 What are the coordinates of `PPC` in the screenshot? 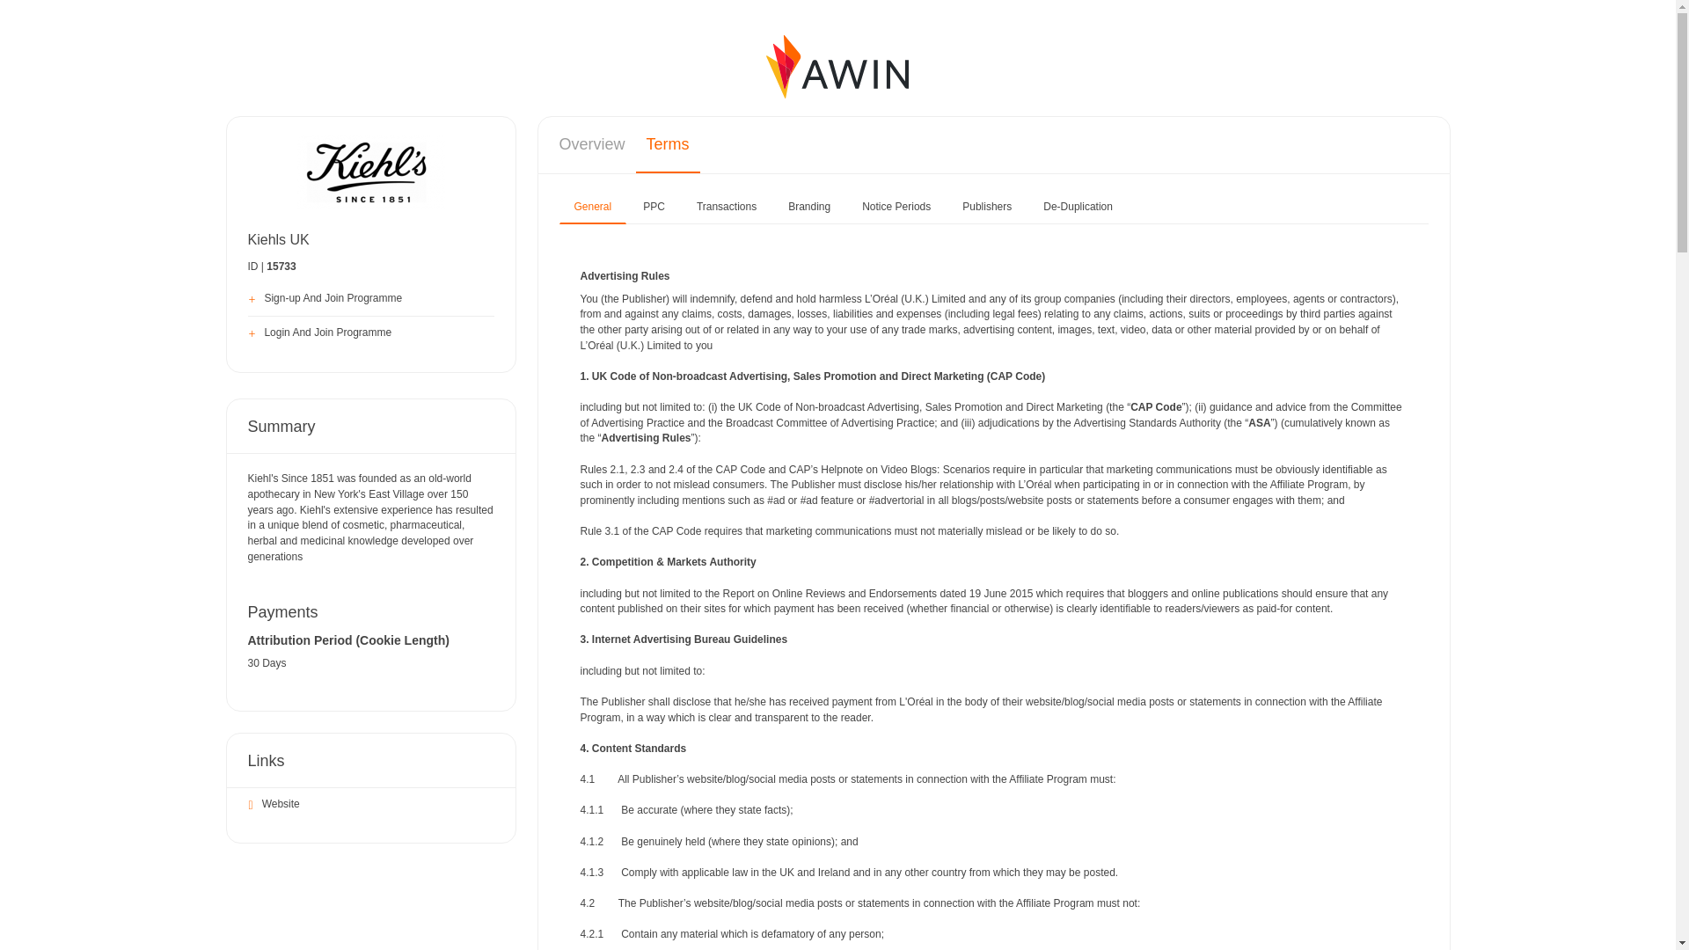 It's located at (654, 208).